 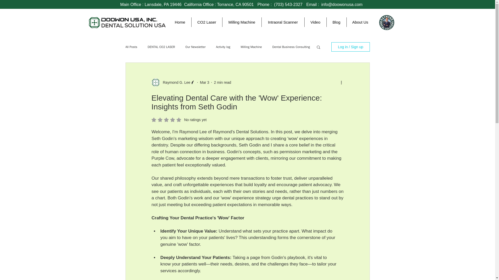 What do you see at coordinates (179, 120) in the screenshot?
I see `All Posts` at bounding box center [179, 120].